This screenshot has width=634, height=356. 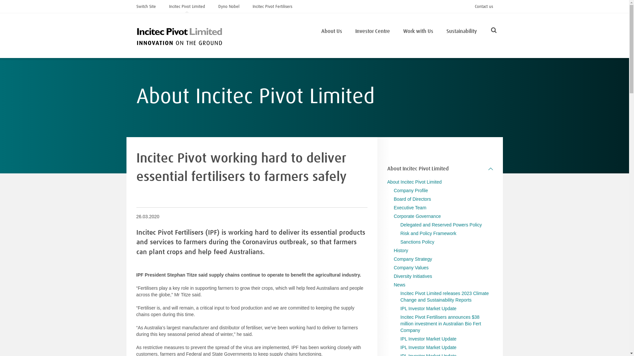 What do you see at coordinates (146, 6) in the screenshot?
I see `Switch Site` at bounding box center [146, 6].